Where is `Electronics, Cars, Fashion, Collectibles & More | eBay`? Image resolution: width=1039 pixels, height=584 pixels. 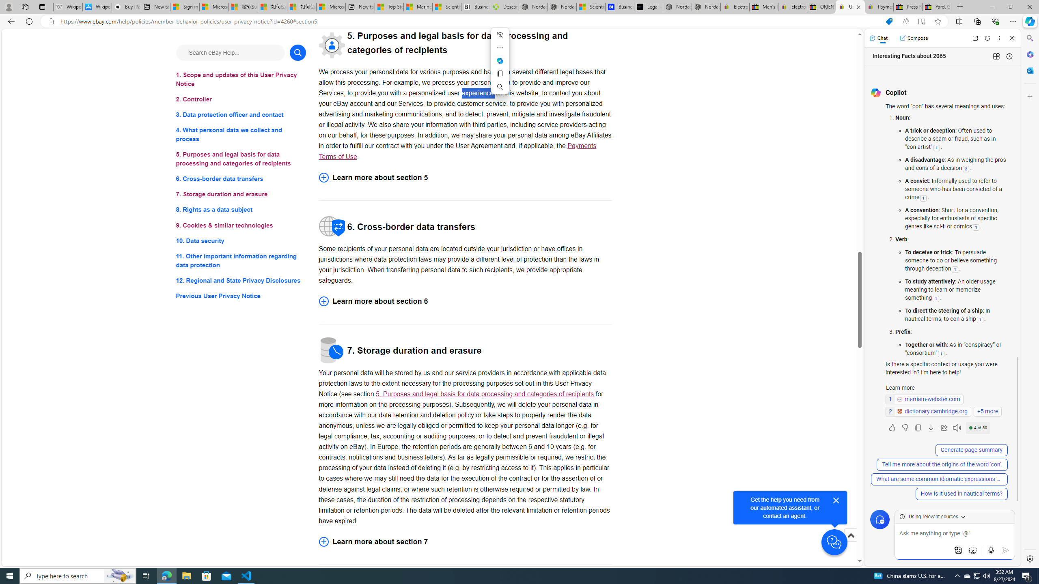 Electronics, Cars, Fashion, Collectibles & More | eBay is located at coordinates (792, 7).